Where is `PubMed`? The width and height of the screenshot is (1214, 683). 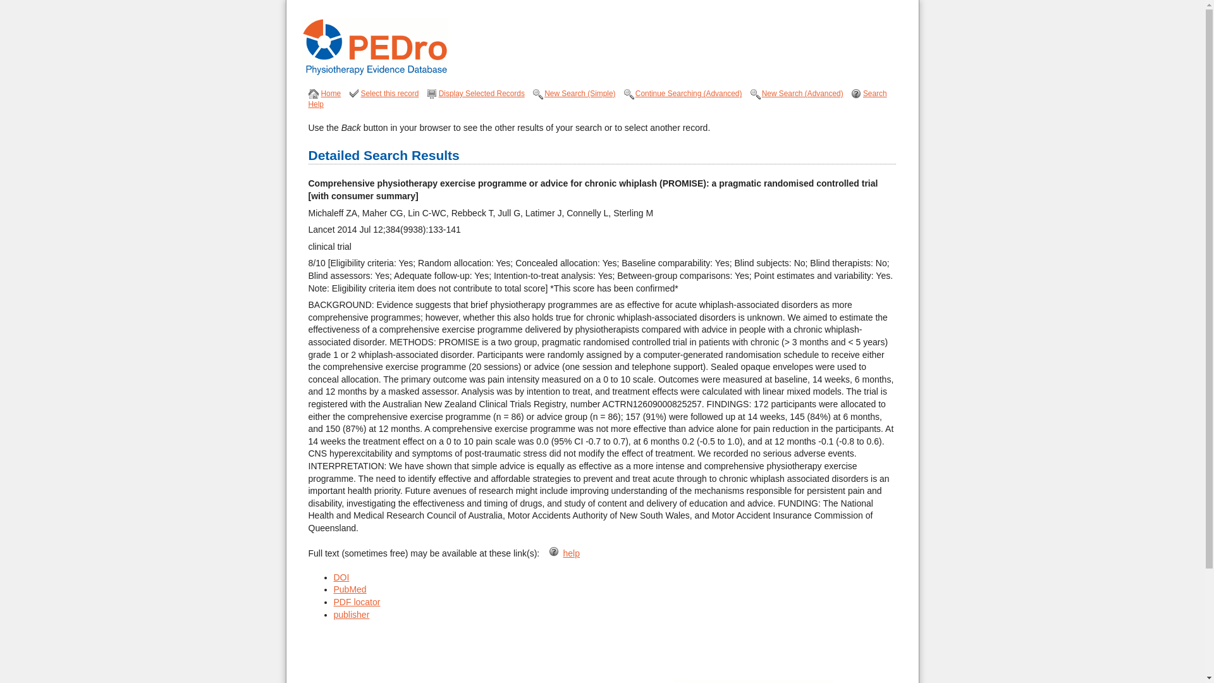 PubMed is located at coordinates (350, 589).